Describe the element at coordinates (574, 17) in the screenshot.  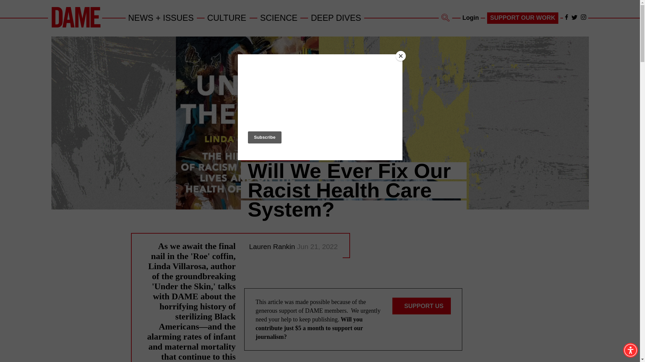
I see `Twitter` at that location.